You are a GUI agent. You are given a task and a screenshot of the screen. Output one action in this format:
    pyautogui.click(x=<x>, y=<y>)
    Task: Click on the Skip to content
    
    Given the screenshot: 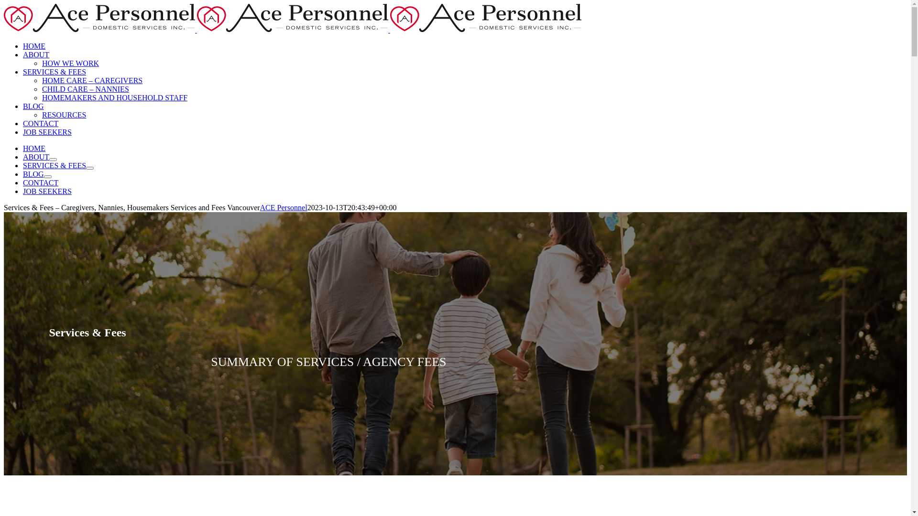 What is the action you would take?
    pyautogui.click(x=4, y=4)
    